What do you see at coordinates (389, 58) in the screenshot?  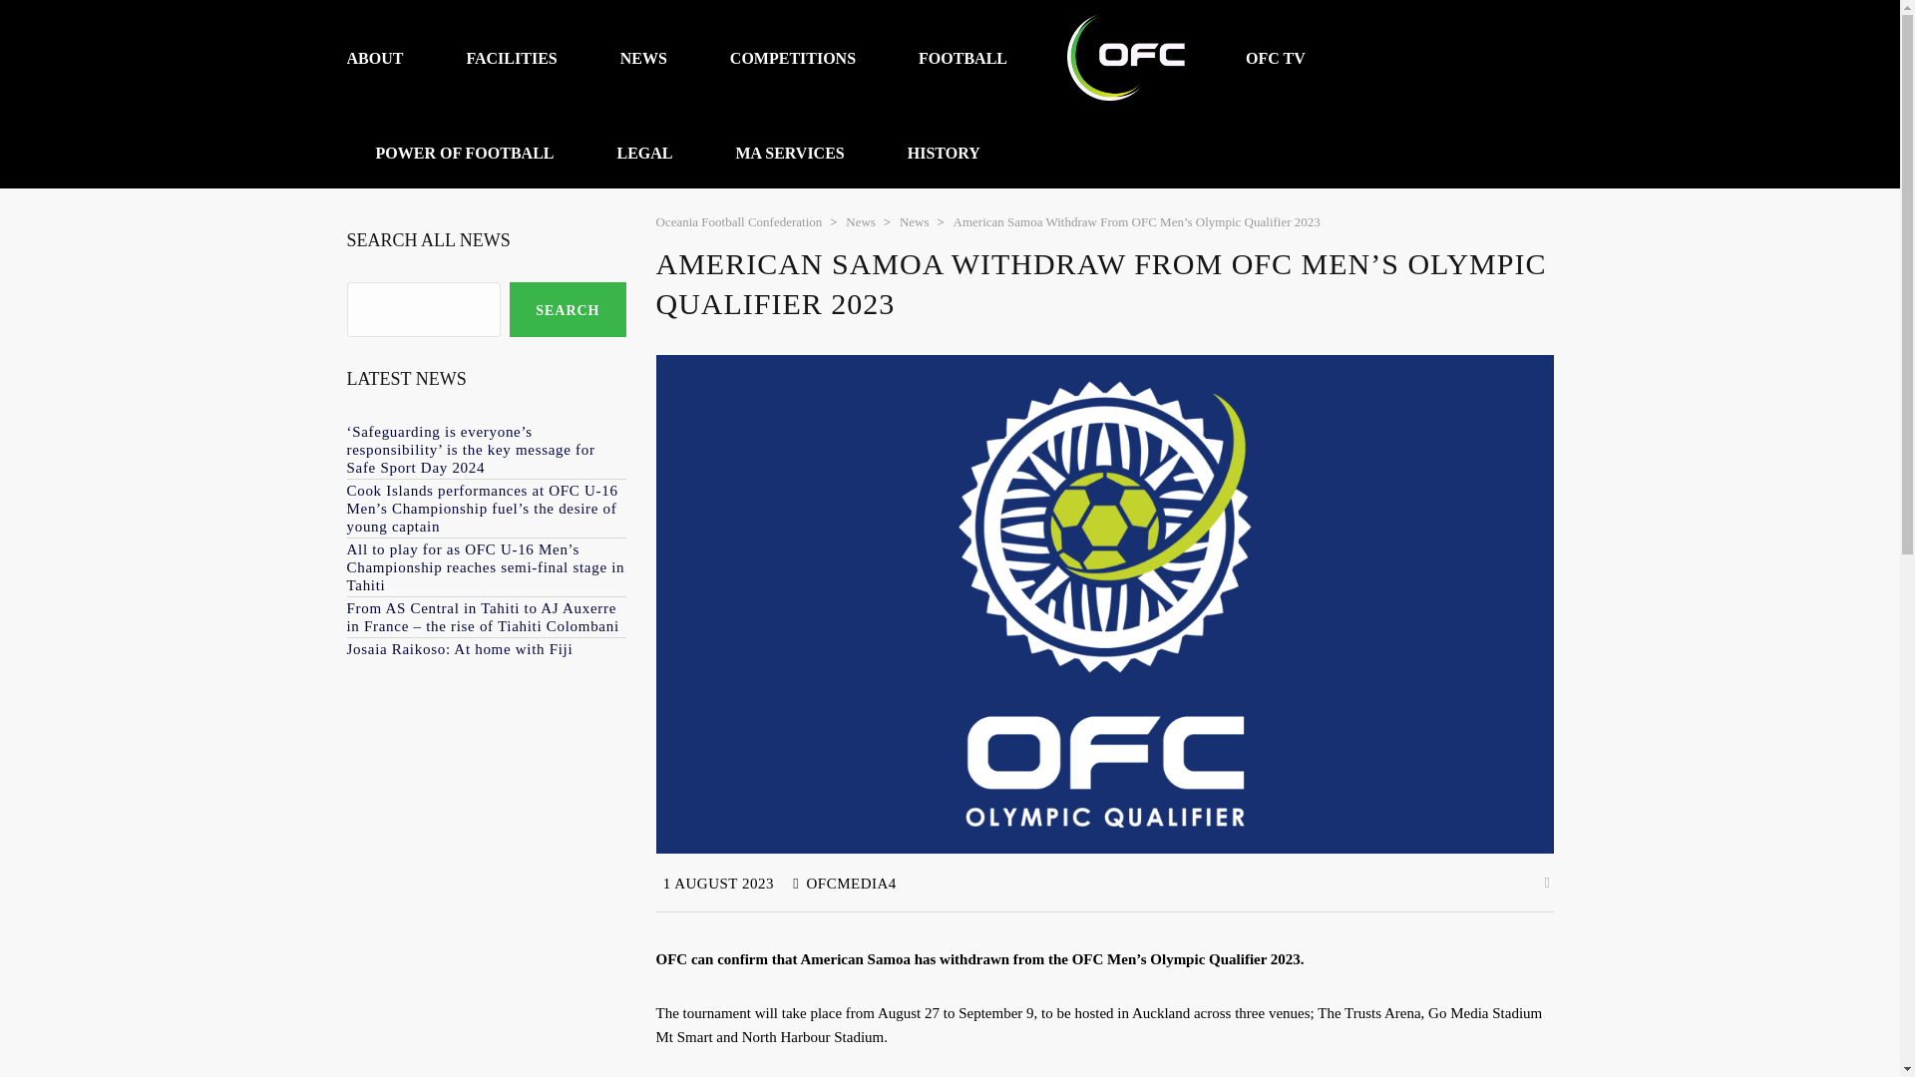 I see `ABOUT` at bounding box center [389, 58].